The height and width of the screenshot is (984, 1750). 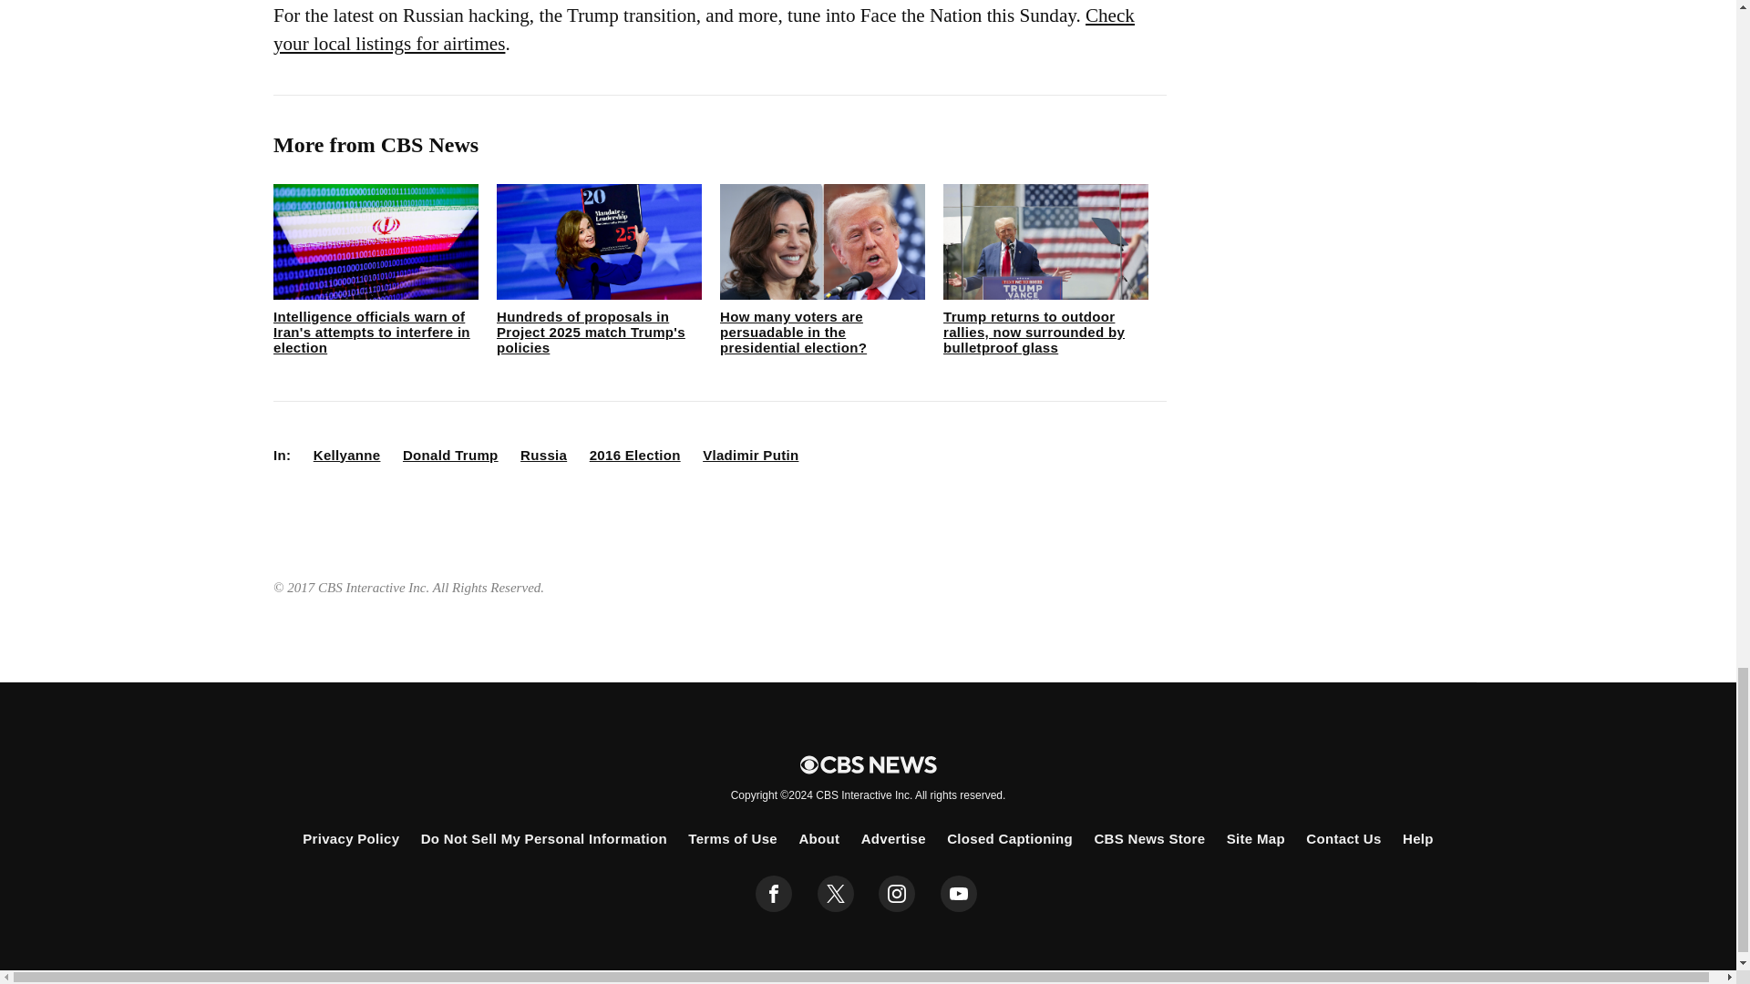 What do you see at coordinates (835, 894) in the screenshot?
I see `twitter` at bounding box center [835, 894].